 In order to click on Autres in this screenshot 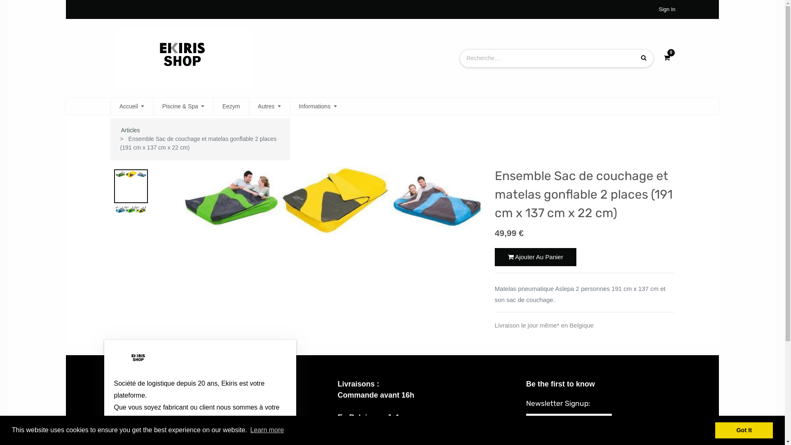, I will do `click(269, 106)`.